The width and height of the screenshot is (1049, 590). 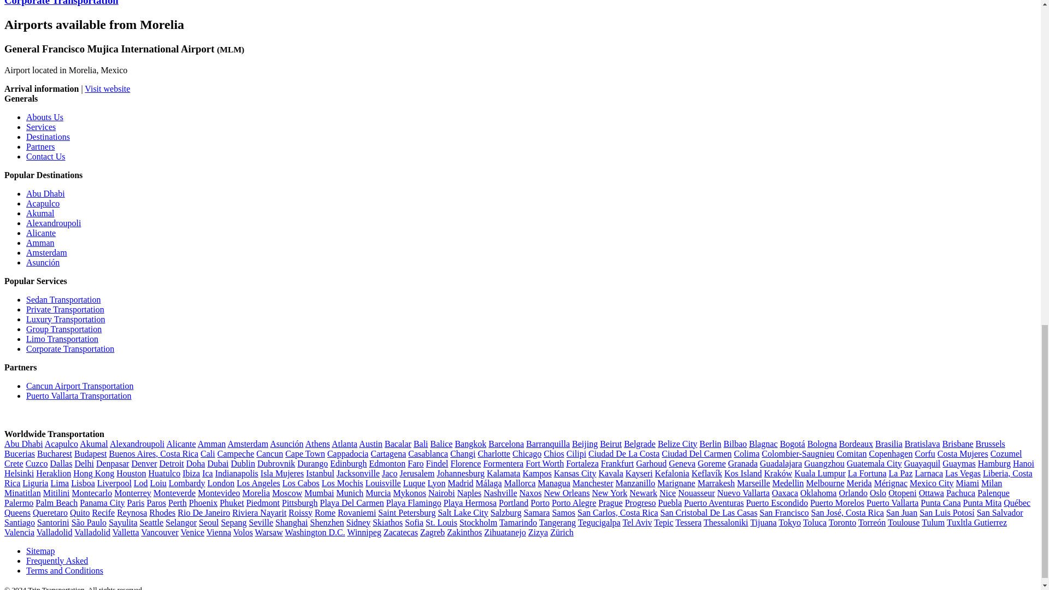 What do you see at coordinates (40, 127) in the screenshot?
I see `Trip Transportation Services` at bounding box center [40, 127].